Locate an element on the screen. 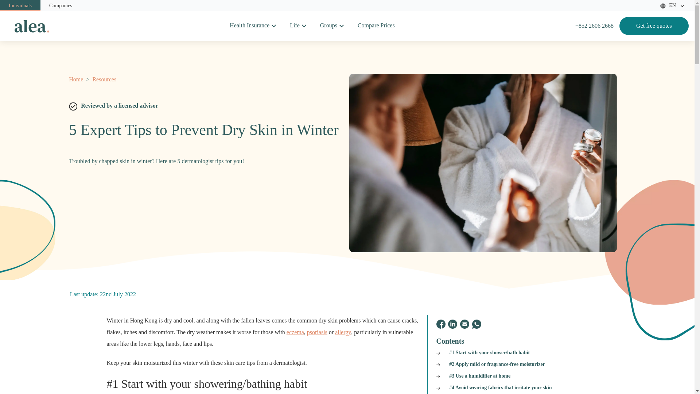 This screenshot has height=394, width=700. eczema is located at coordinates (295, 332).